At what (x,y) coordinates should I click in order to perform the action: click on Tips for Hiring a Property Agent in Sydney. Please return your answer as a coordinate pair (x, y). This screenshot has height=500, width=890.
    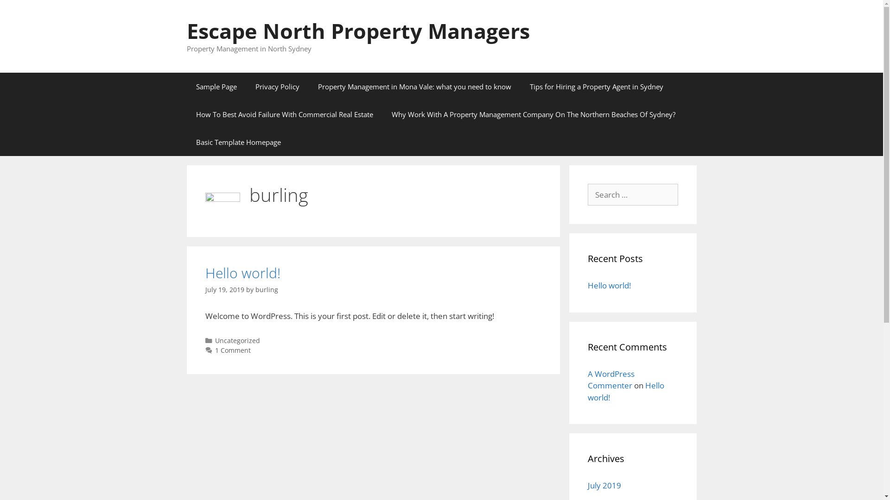
    Looking at the image, I should click on (596, 86).